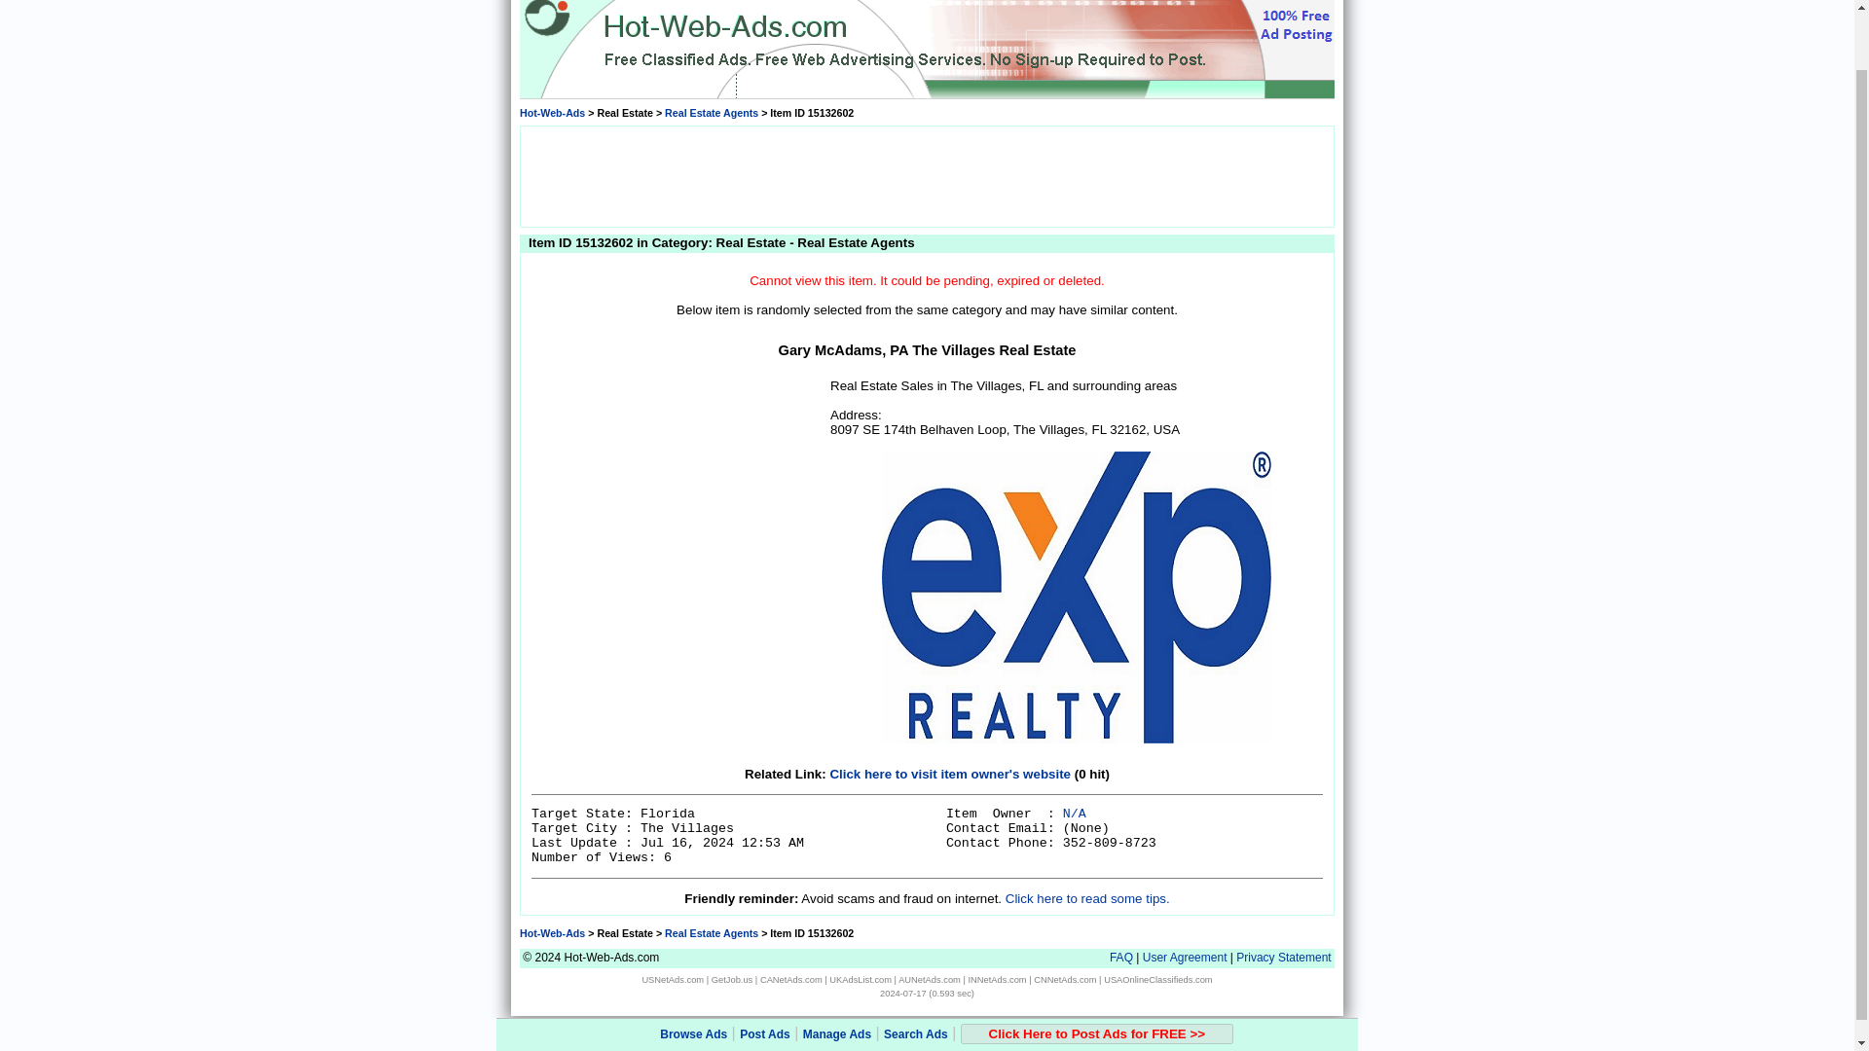 This screenshot has width=1869, height=1051. I want to click on UKAdsList.com, so click(861, 979).